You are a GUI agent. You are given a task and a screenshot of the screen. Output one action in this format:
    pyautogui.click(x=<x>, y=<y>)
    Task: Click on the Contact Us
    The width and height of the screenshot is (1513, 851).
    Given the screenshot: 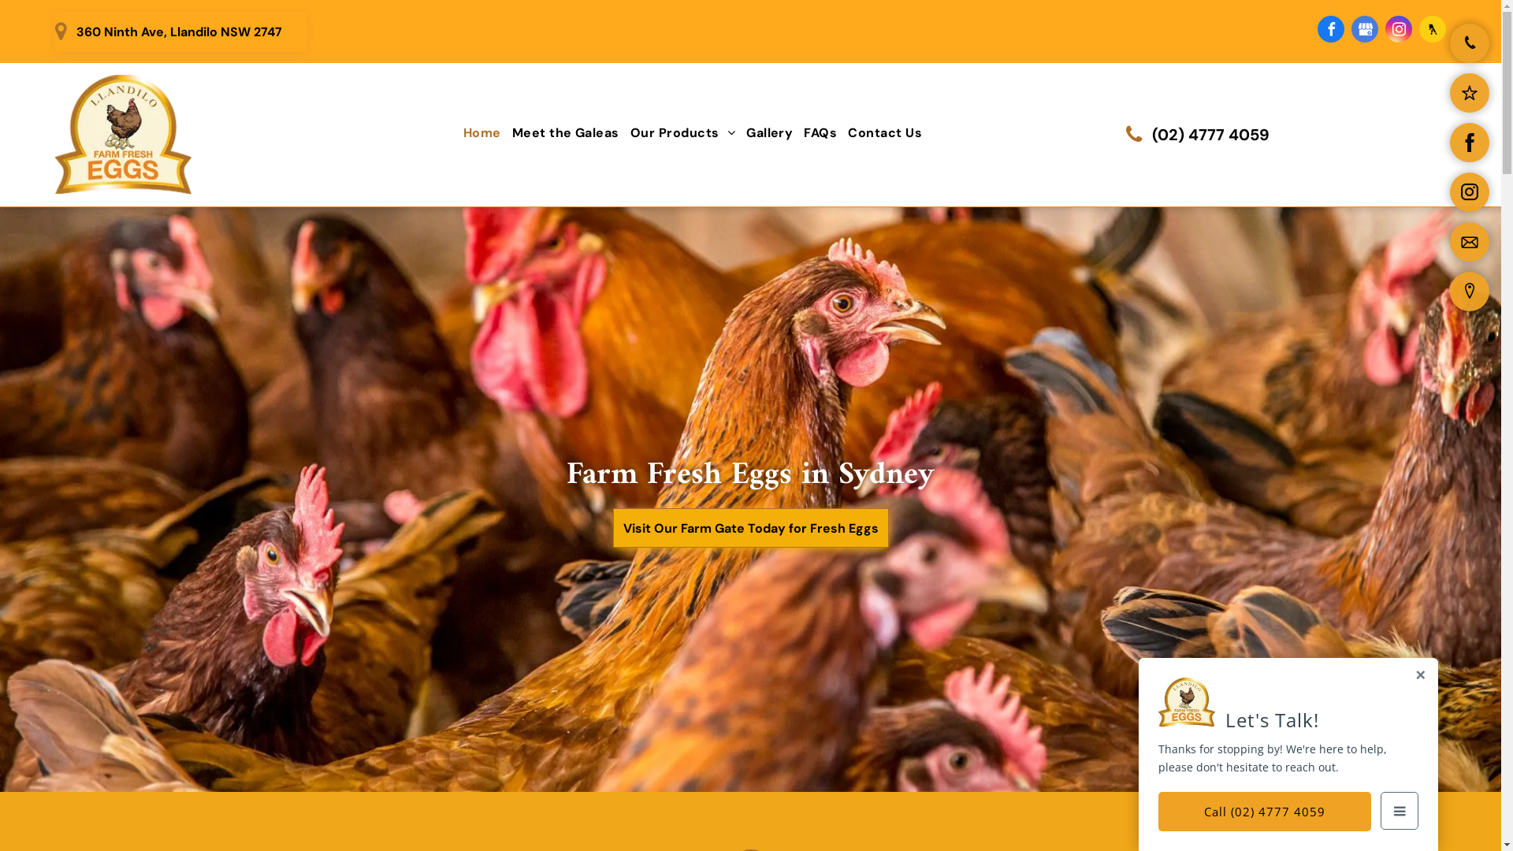 What is the action you would take?
    pyautogui.click(x=885, y=133)
    